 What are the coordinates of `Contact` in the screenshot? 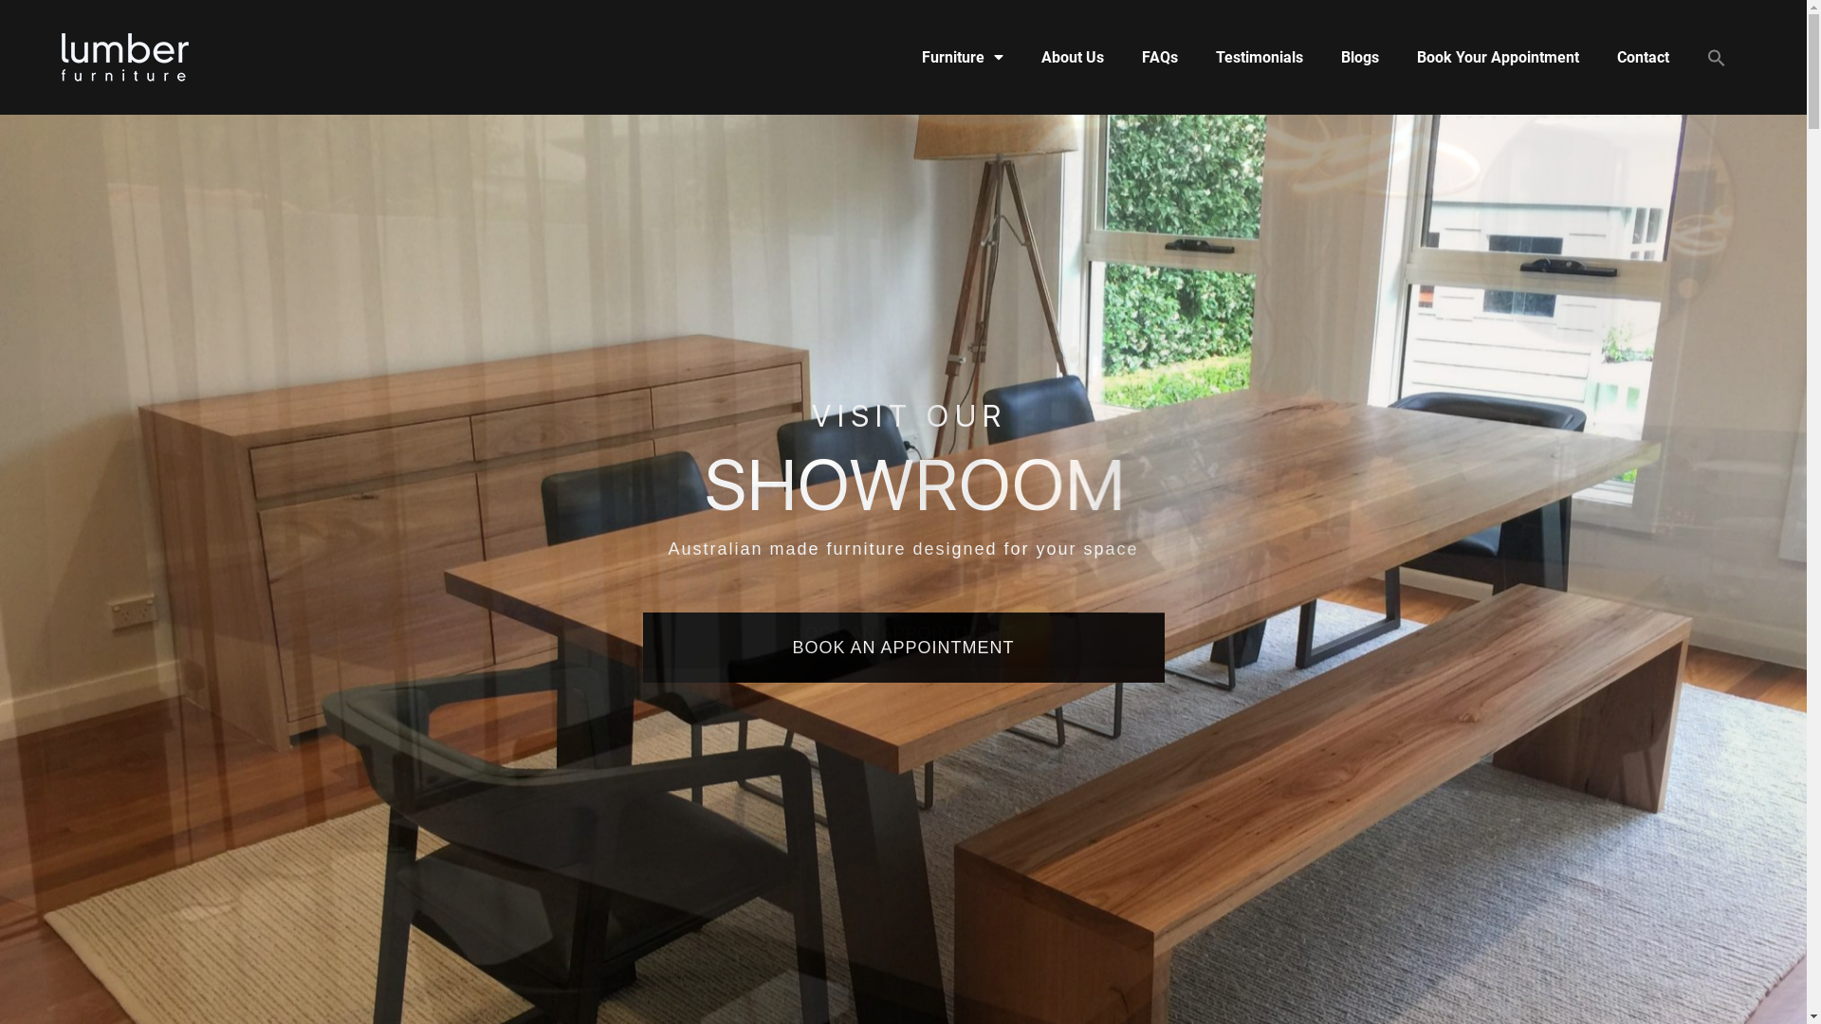 It's located at (1643, 58).